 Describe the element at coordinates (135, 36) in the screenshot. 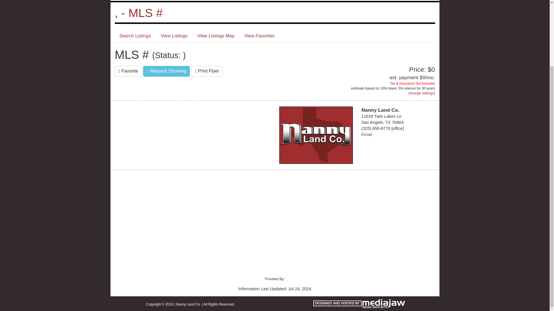

I see `Search Listings` at that location.